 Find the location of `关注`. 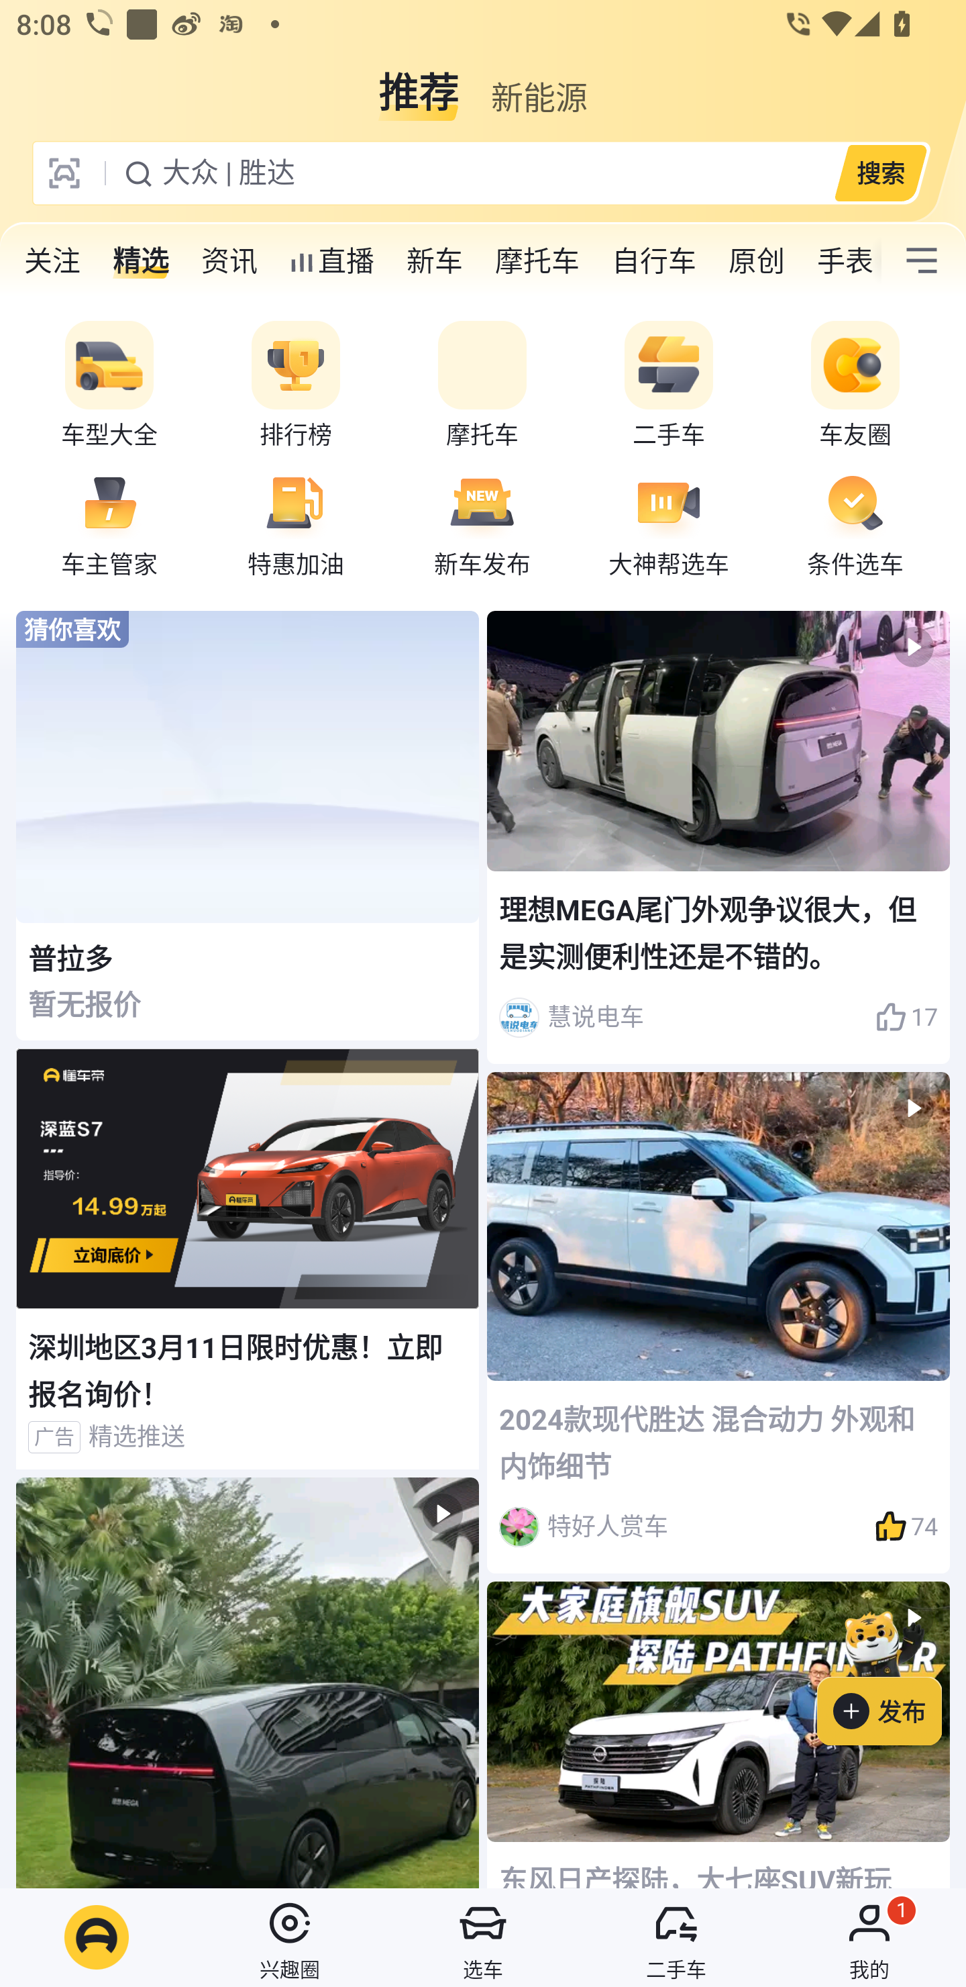

关注 is located at coordinates (52, 260).